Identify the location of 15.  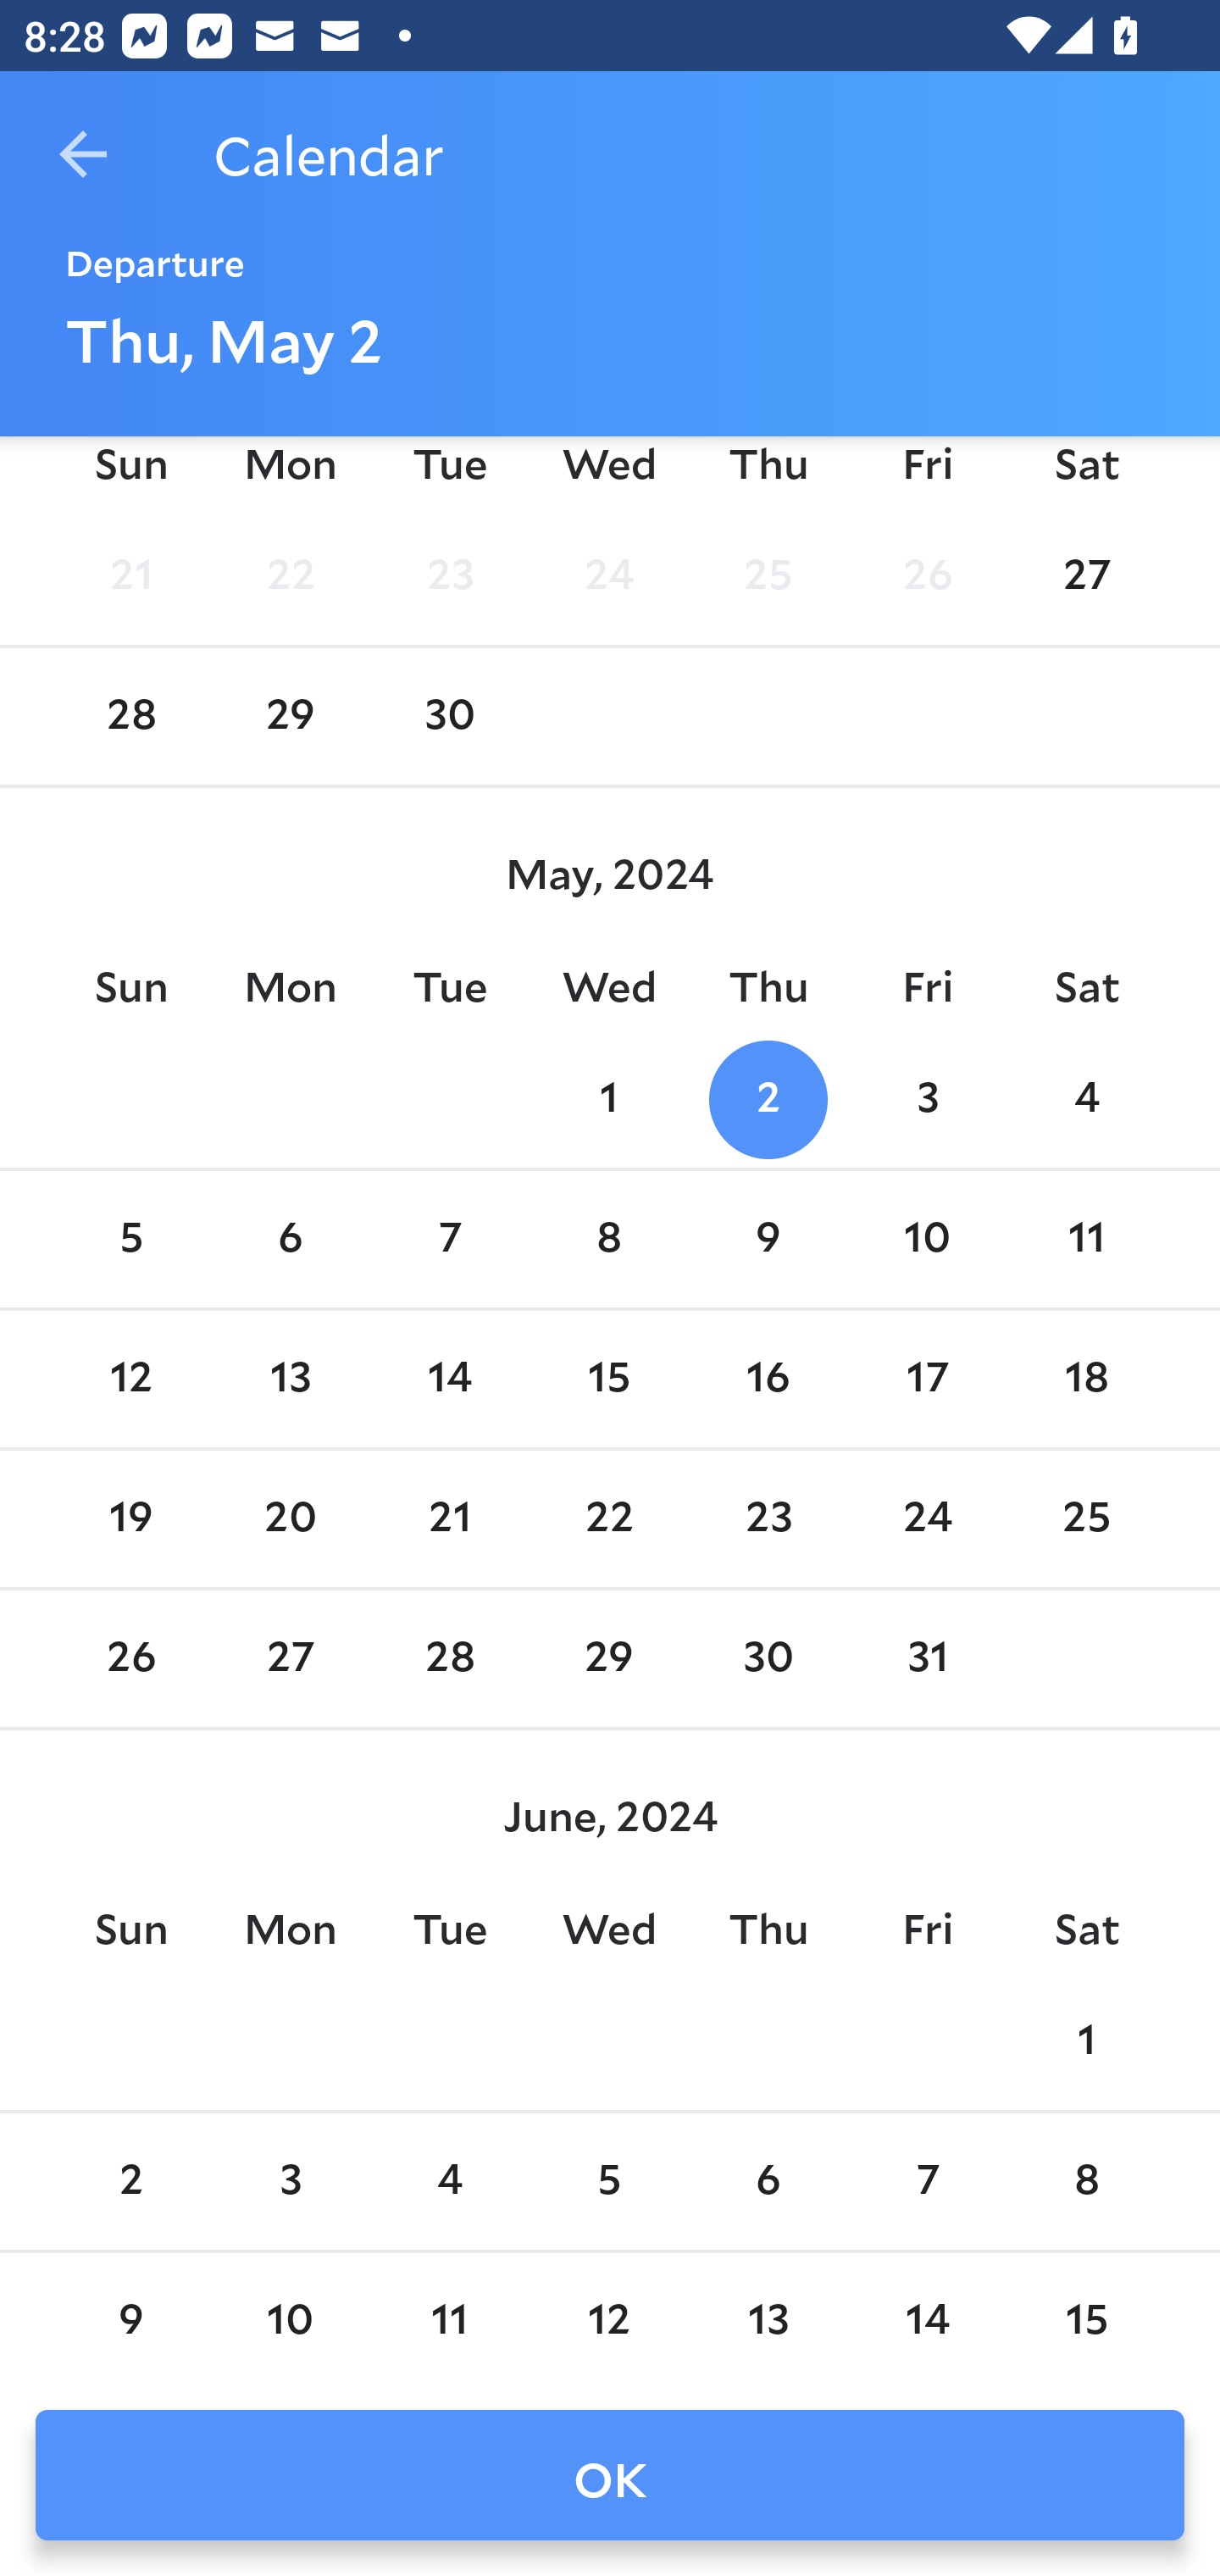
(1086, 2318).